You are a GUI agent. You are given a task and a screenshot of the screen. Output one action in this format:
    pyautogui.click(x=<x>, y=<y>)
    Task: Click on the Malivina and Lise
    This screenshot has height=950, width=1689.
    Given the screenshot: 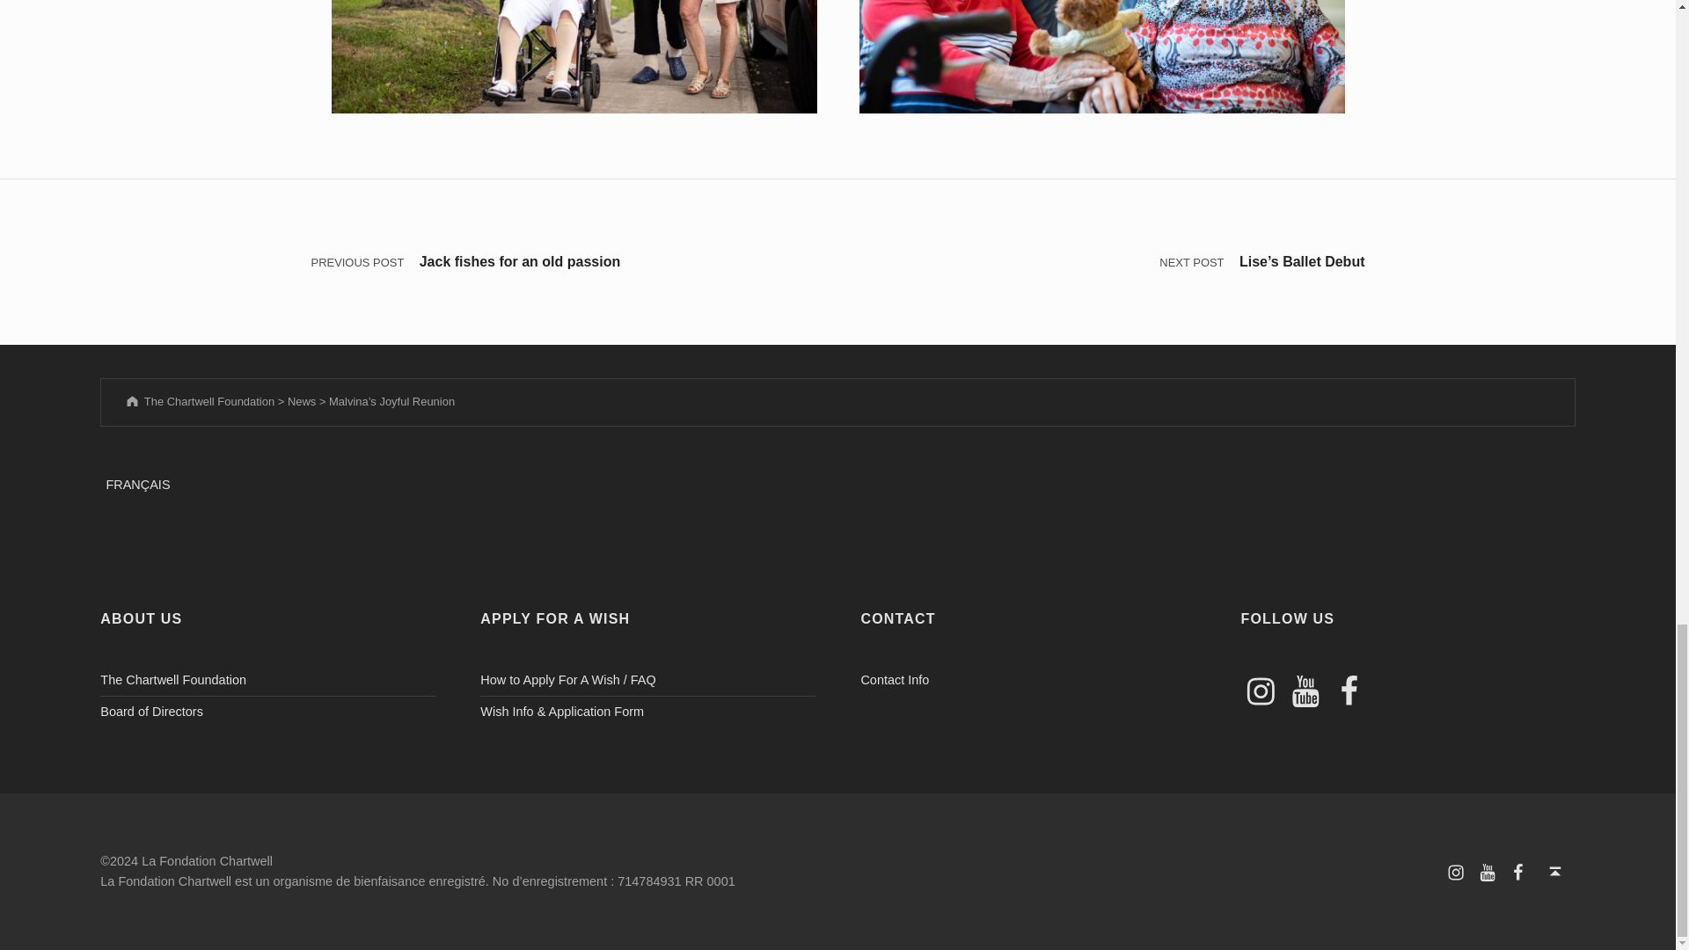 What is the action you would take?
    pyautogui.click(x=1101, y=56)
    